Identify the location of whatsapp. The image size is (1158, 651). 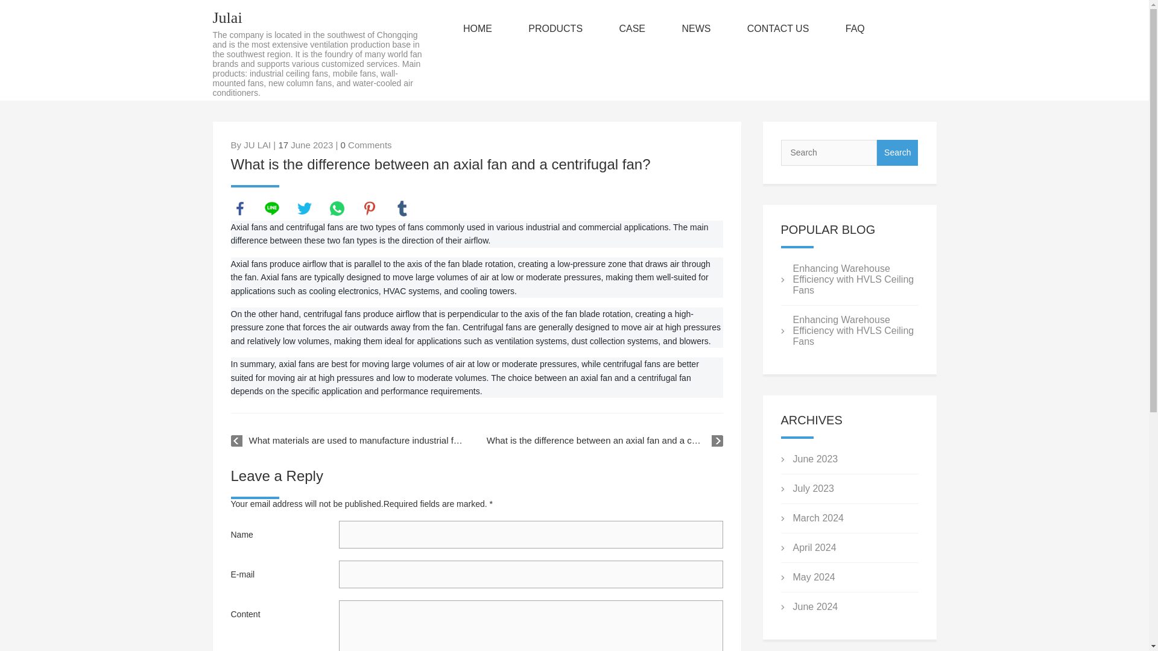
(337, 208).